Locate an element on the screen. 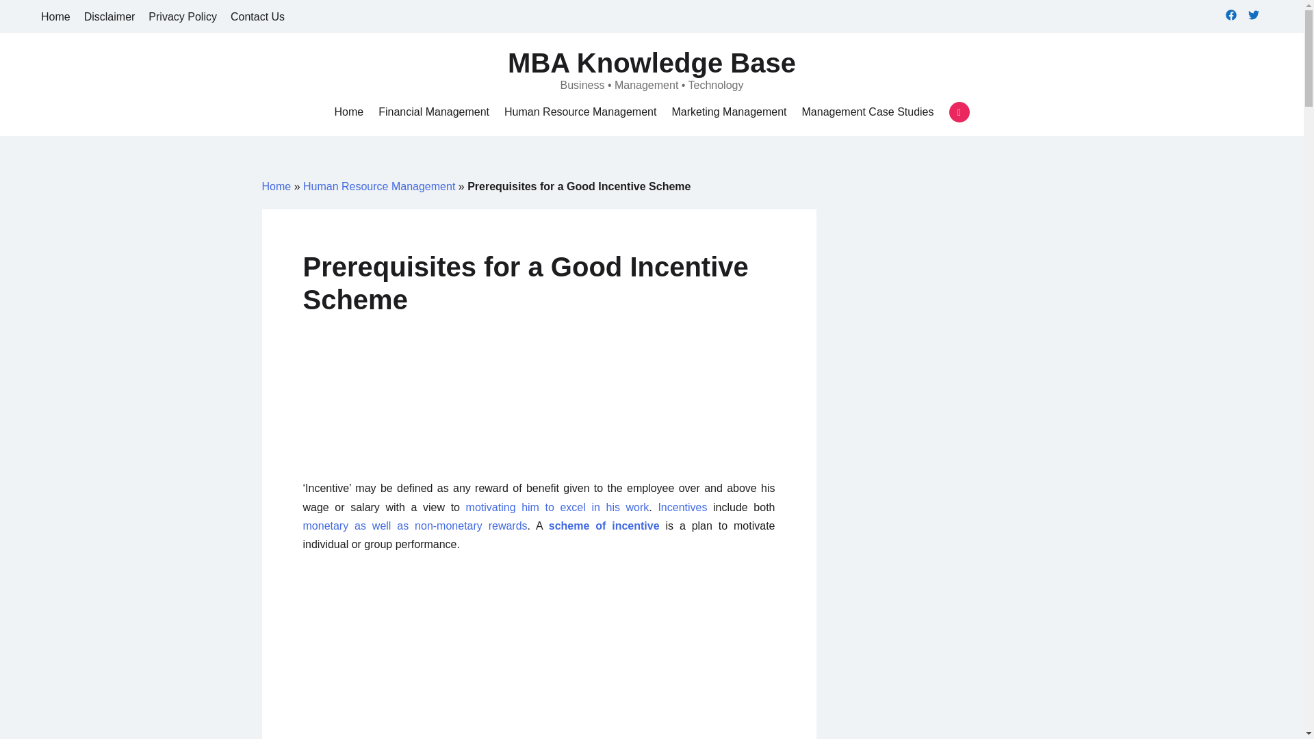 This screenshot has height=739, width=1314. Contact Us is located at coordinates (257, 16).